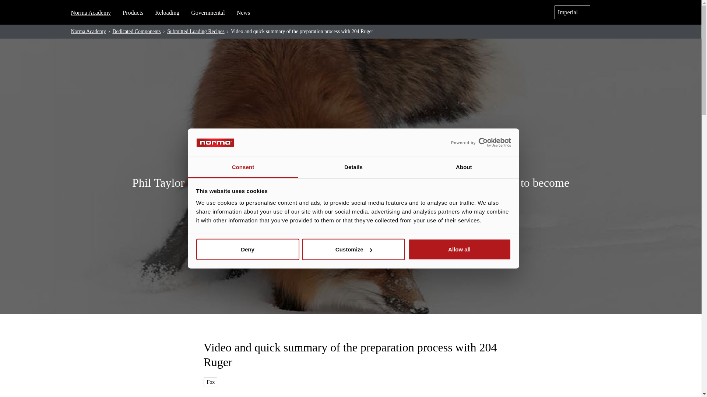 The image size is (707, 397). Describe the element at coordinates (353, 167) in the screenshot. I see `Details` at that location.